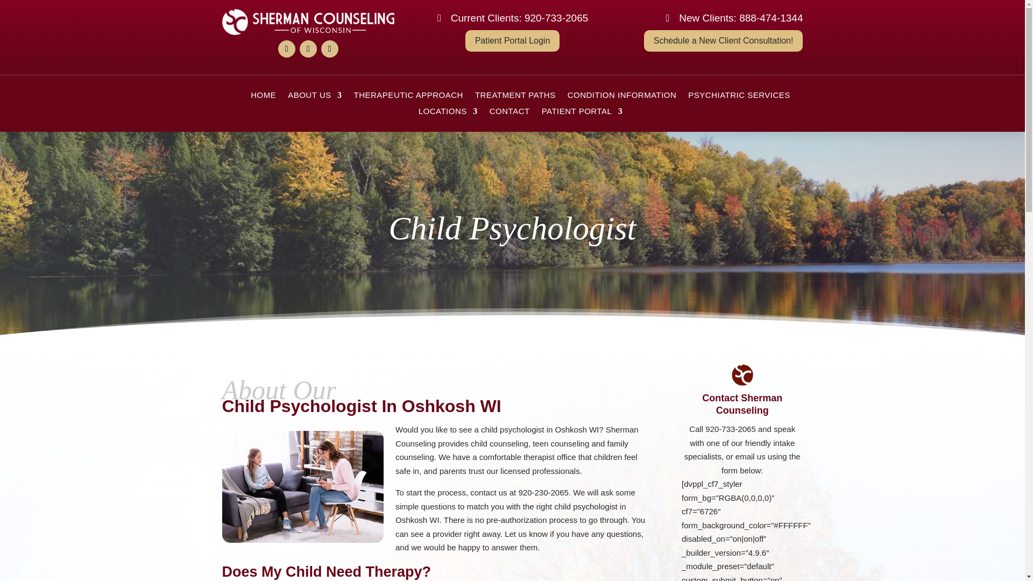  What do you see at coordinates (308, 22) in the screenshot?
I see `Sherman Counseling of Wisconsin` at bounding box center [308, 22].